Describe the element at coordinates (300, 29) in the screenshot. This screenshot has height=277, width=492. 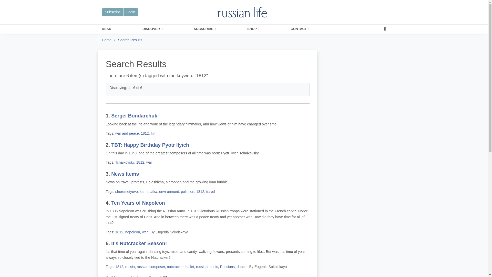
I see `CONTACT` at that location.